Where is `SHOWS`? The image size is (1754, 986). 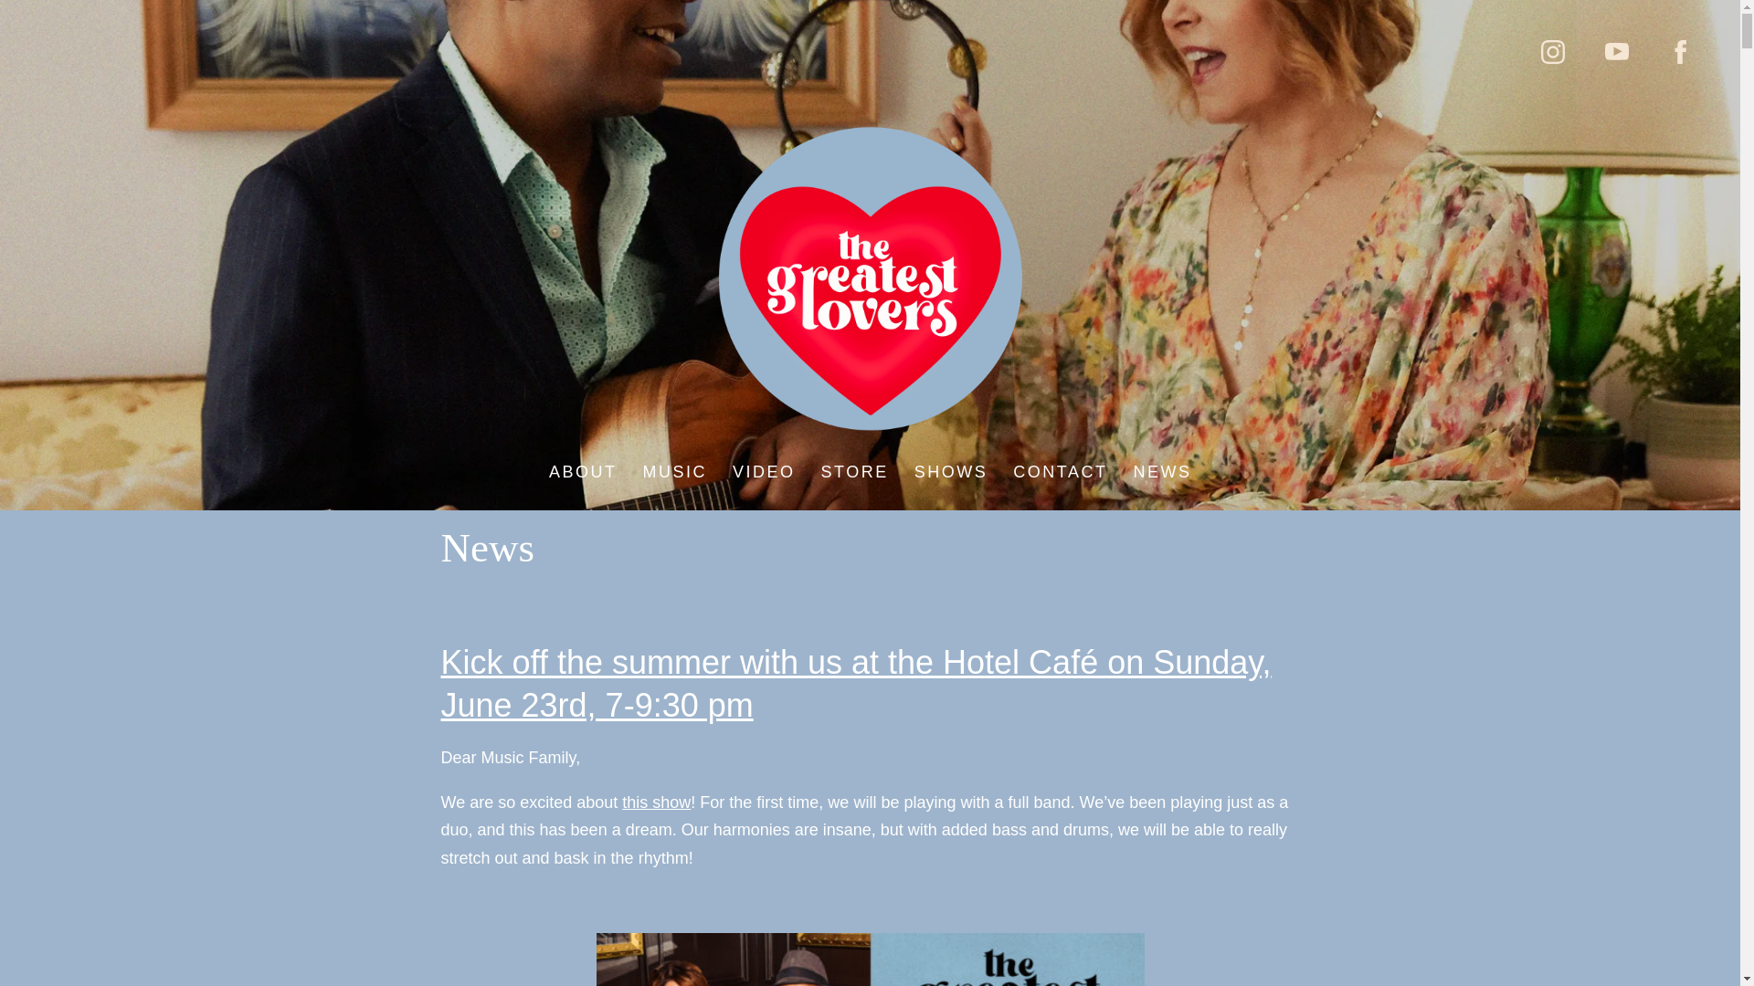 SHOWS is located at coordinates (951, 472).